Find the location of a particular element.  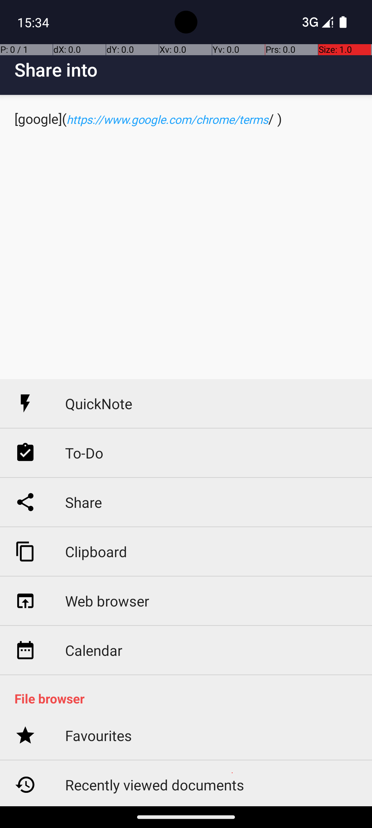

Share is located at coordinates (83, 502).